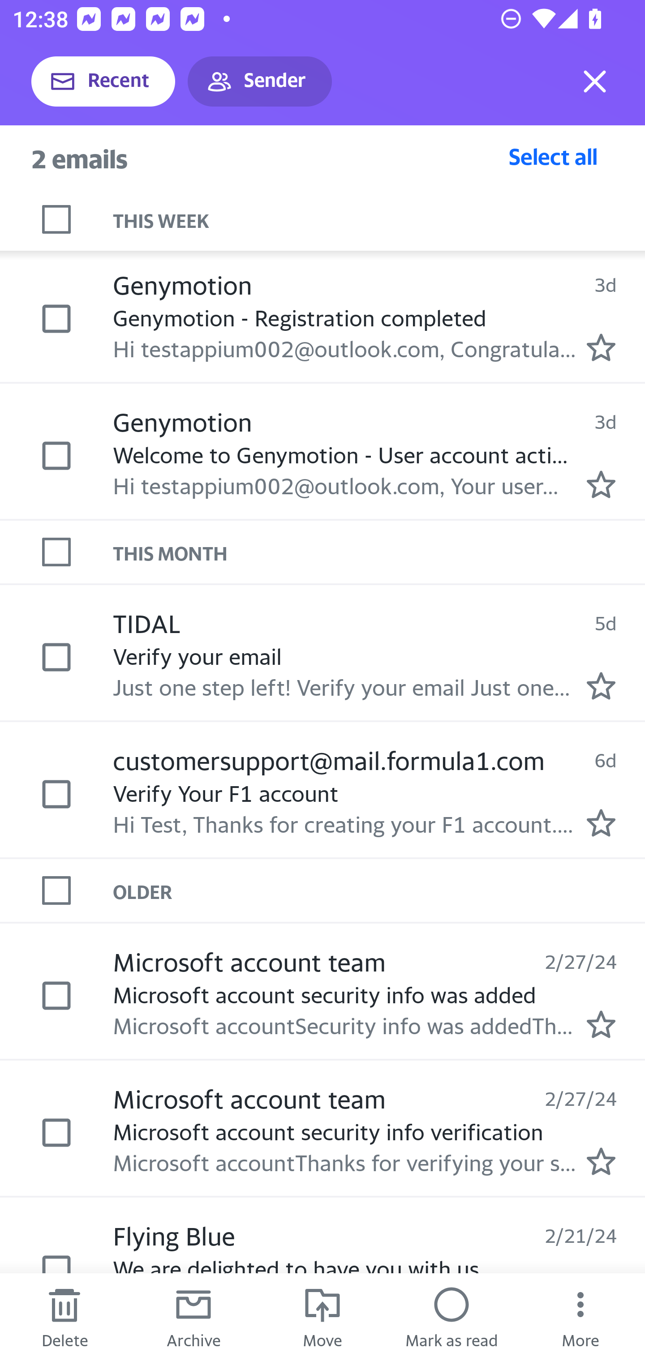 The image size is (645, 1361). Describe the element at coordinates (601, 685) in the screenshot. I see `Mark as starred.` at that location.